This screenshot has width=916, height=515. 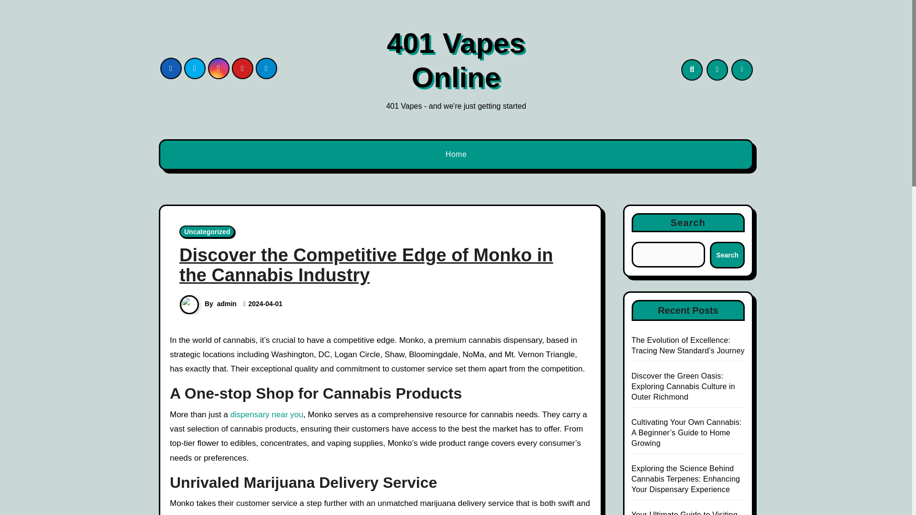 I want to click on dispensary near you, so click(x=267, y=414).